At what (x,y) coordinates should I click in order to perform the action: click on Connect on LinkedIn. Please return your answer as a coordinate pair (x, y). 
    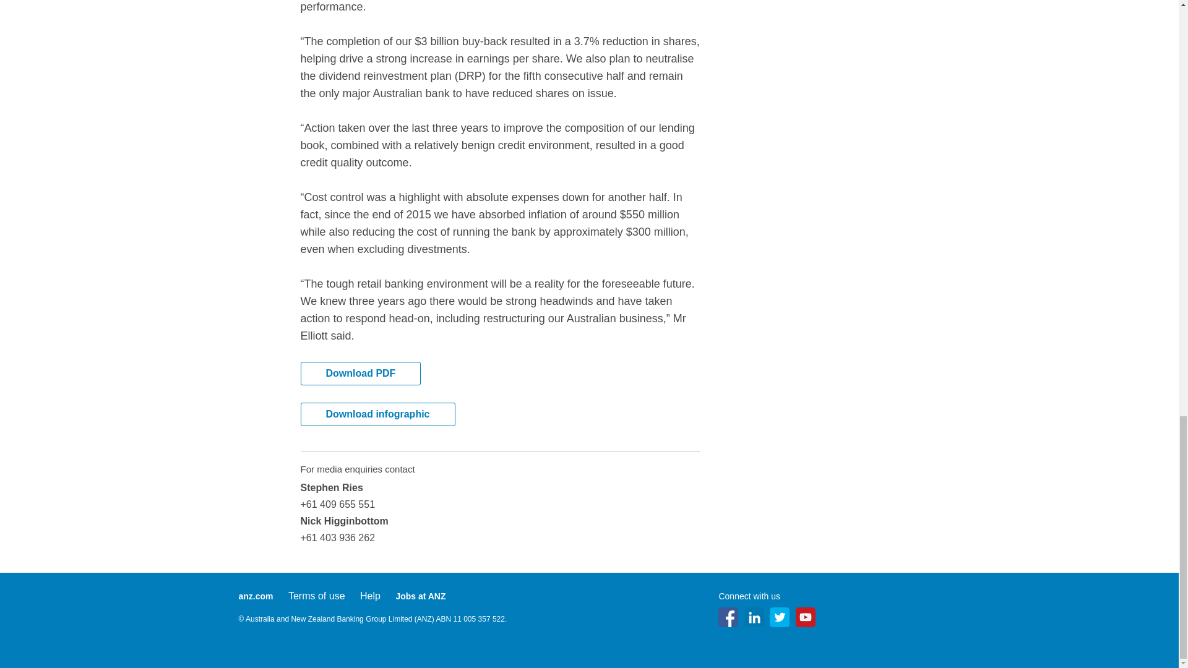
    Looking at the image, I should click on (754, 617).